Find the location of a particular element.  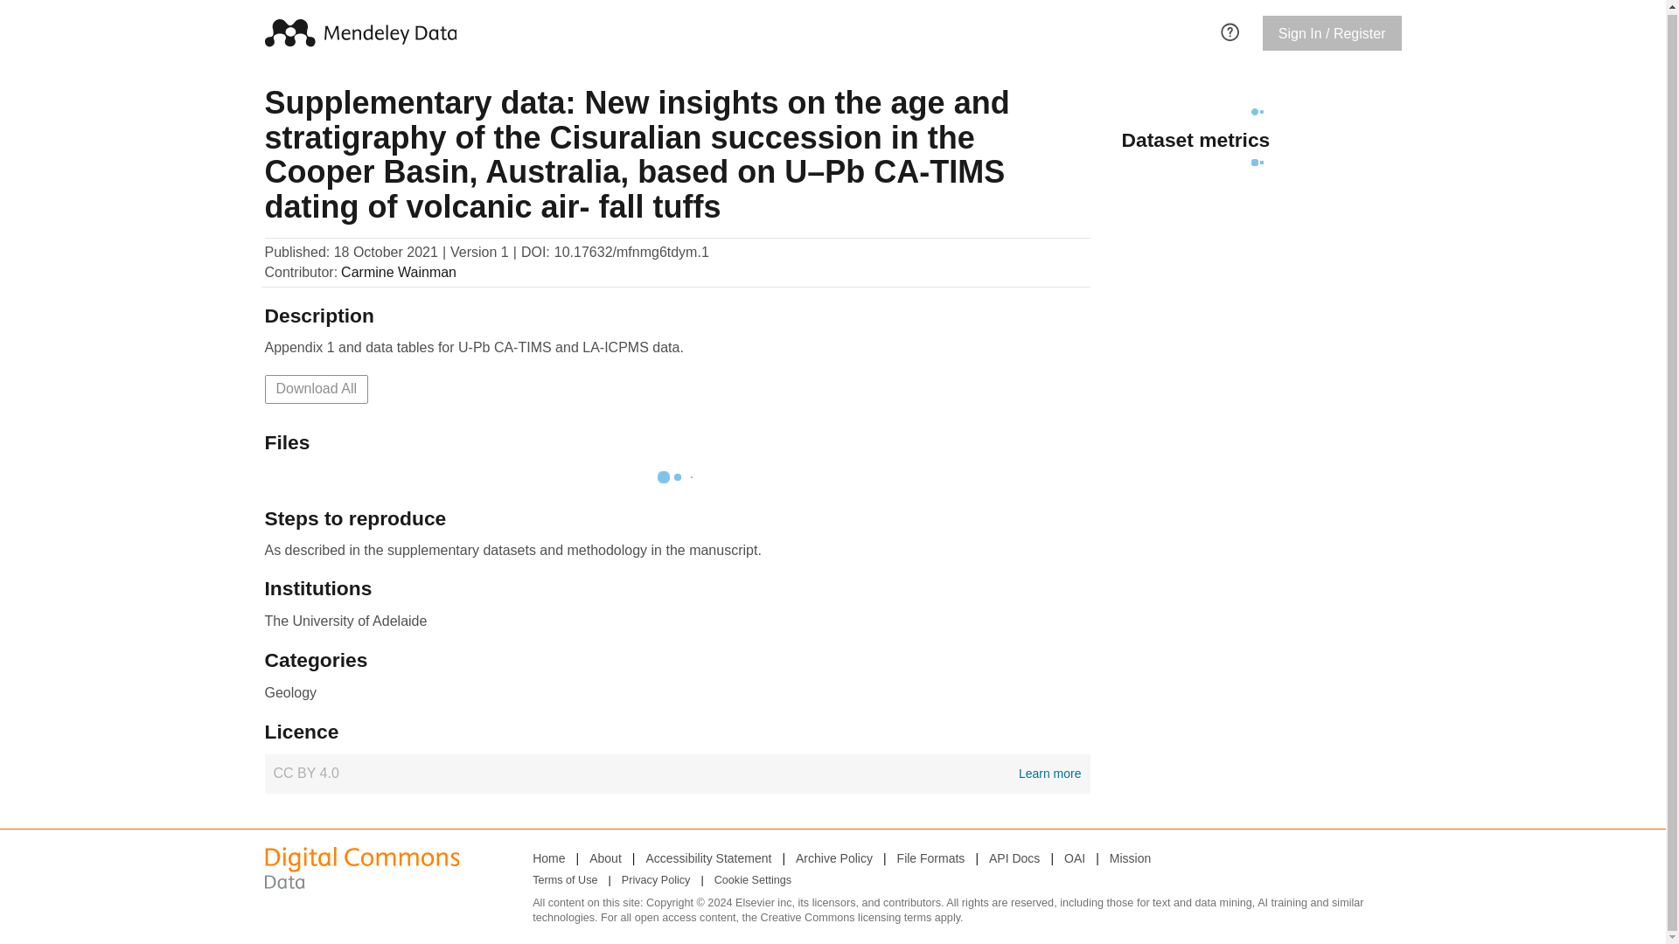

Archive Policy is located at coordinates (1230, 30).